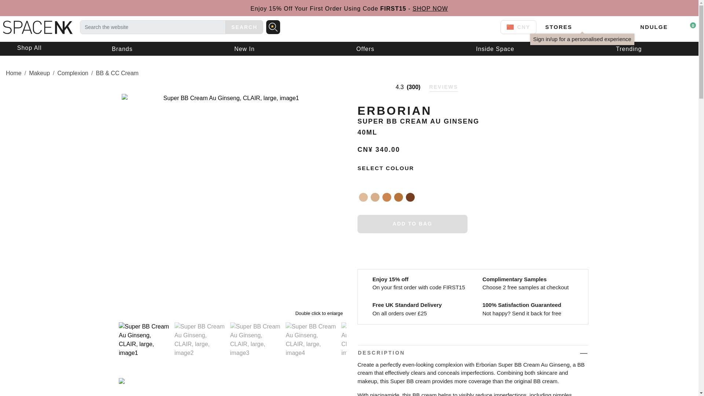 The height and width of the screenshot is (396, 704). Describe the element at coordinates (244, 27) in the screenshot. I see `SEARCH` at that location.